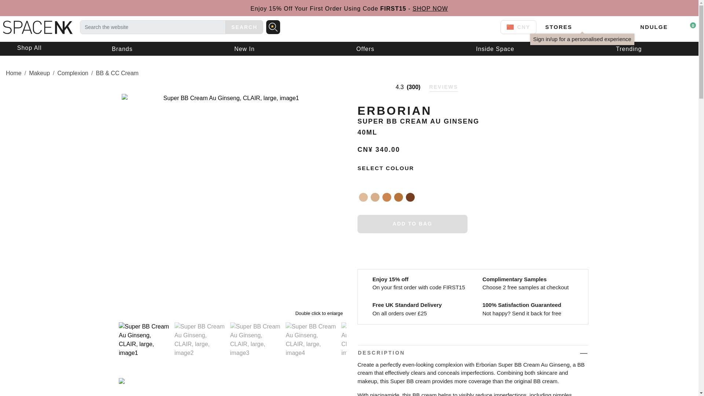 The height and width of the screenshot is (396, 704). Describe the element at coordinates (244, 27) in the screenshot. I see `SEARCH` at that location.